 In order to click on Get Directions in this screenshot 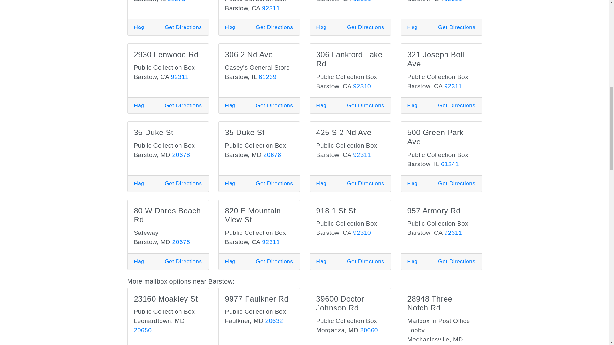, I will do `click(274, 27)`.